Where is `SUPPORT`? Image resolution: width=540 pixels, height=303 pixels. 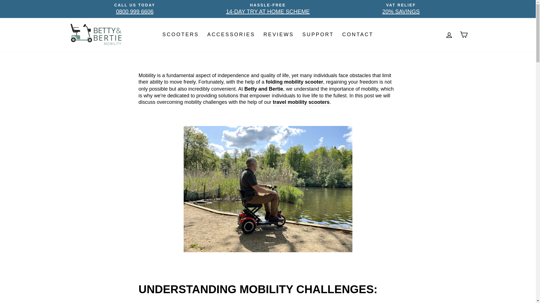
SUPPORT is located at coordinates (358, 35).